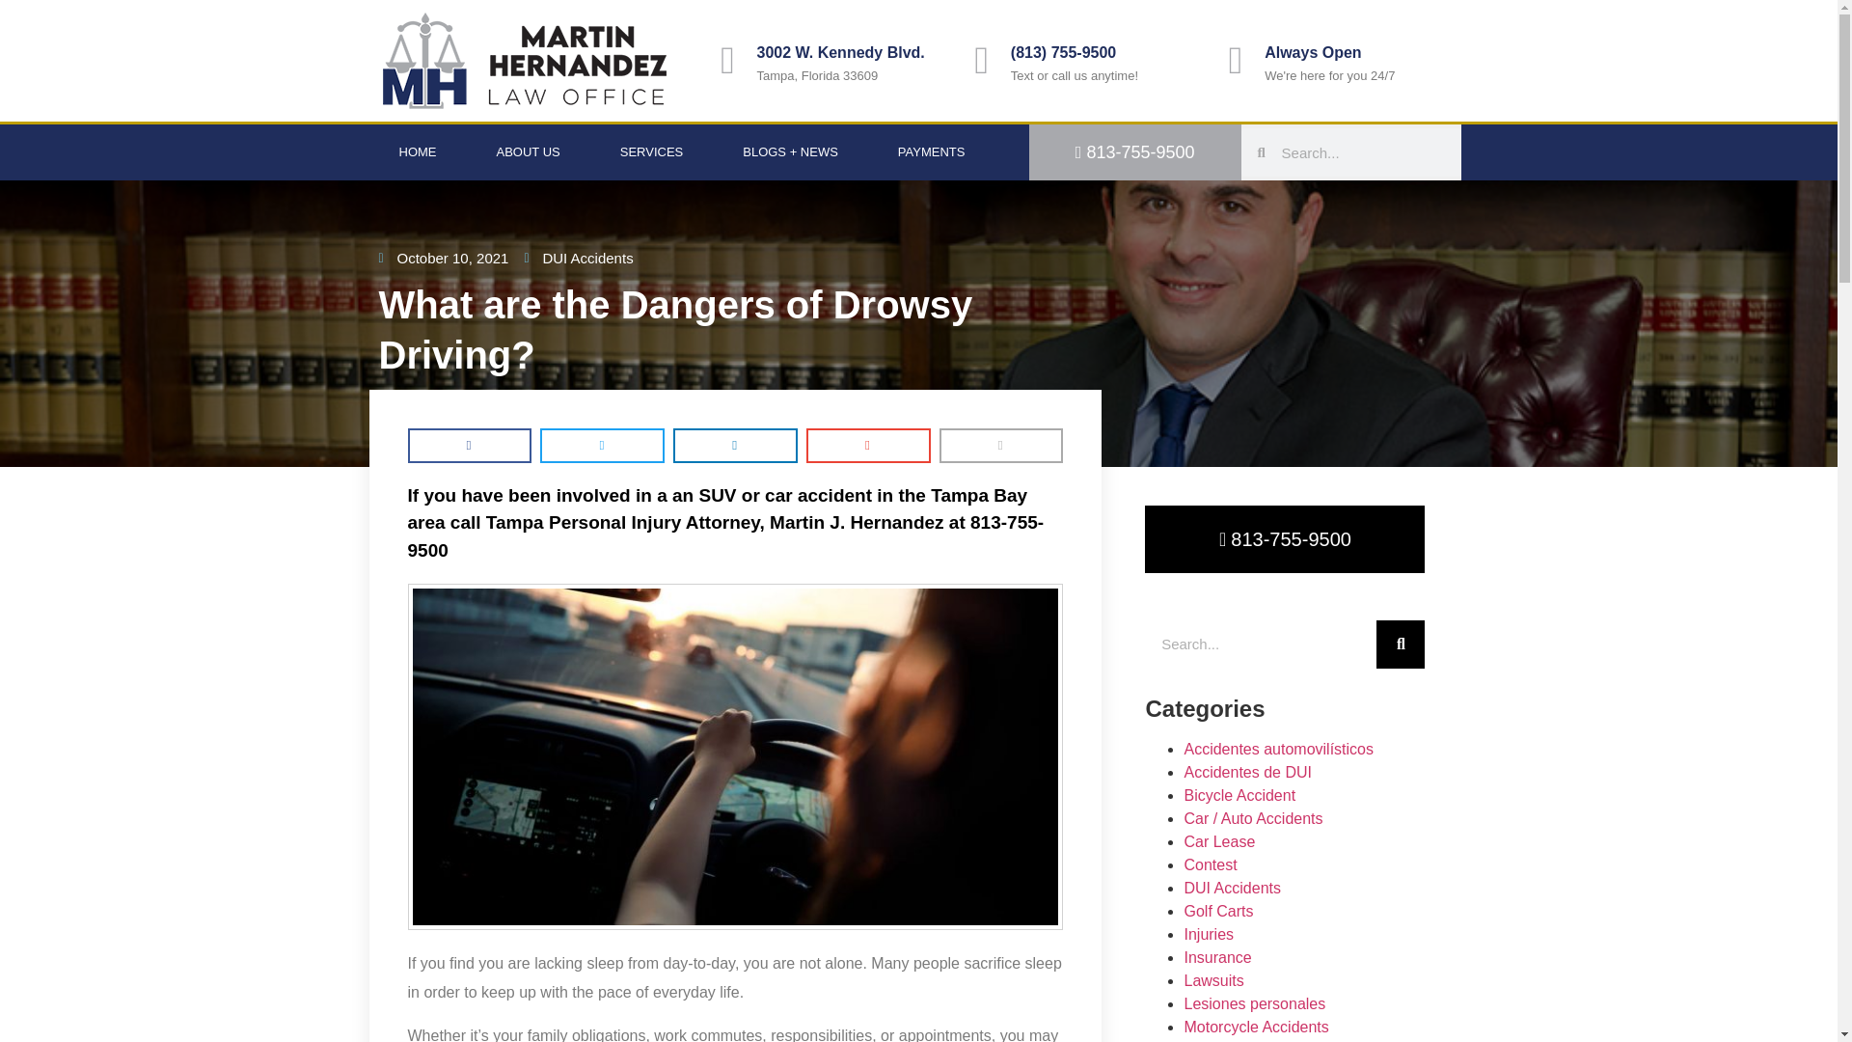 This screenshot has width=1852, height=1042. I want to click on HOME, so click(417, 151).